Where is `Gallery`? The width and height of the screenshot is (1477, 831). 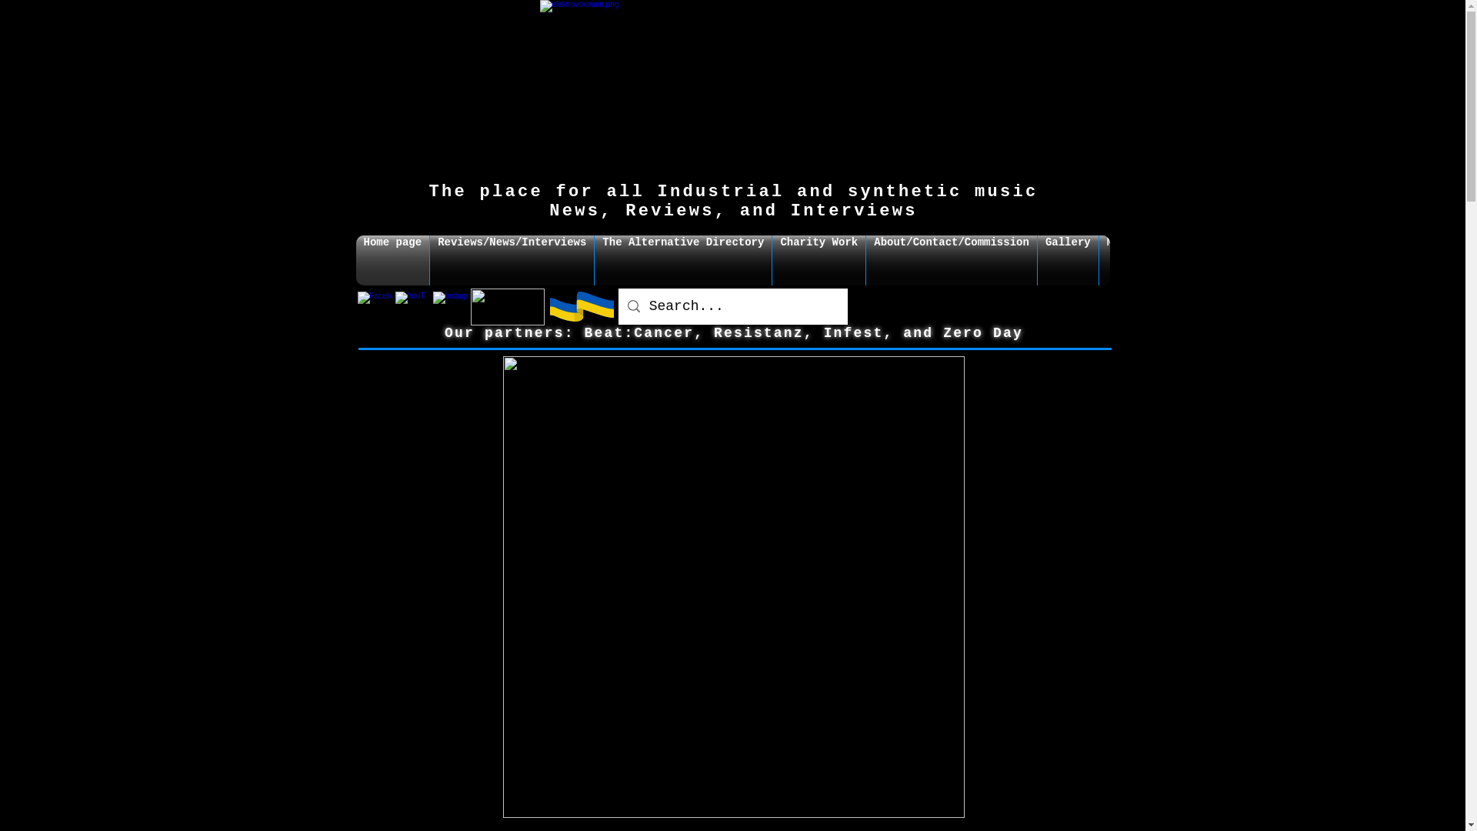 Gallery is located at coordinates (1068, 260).